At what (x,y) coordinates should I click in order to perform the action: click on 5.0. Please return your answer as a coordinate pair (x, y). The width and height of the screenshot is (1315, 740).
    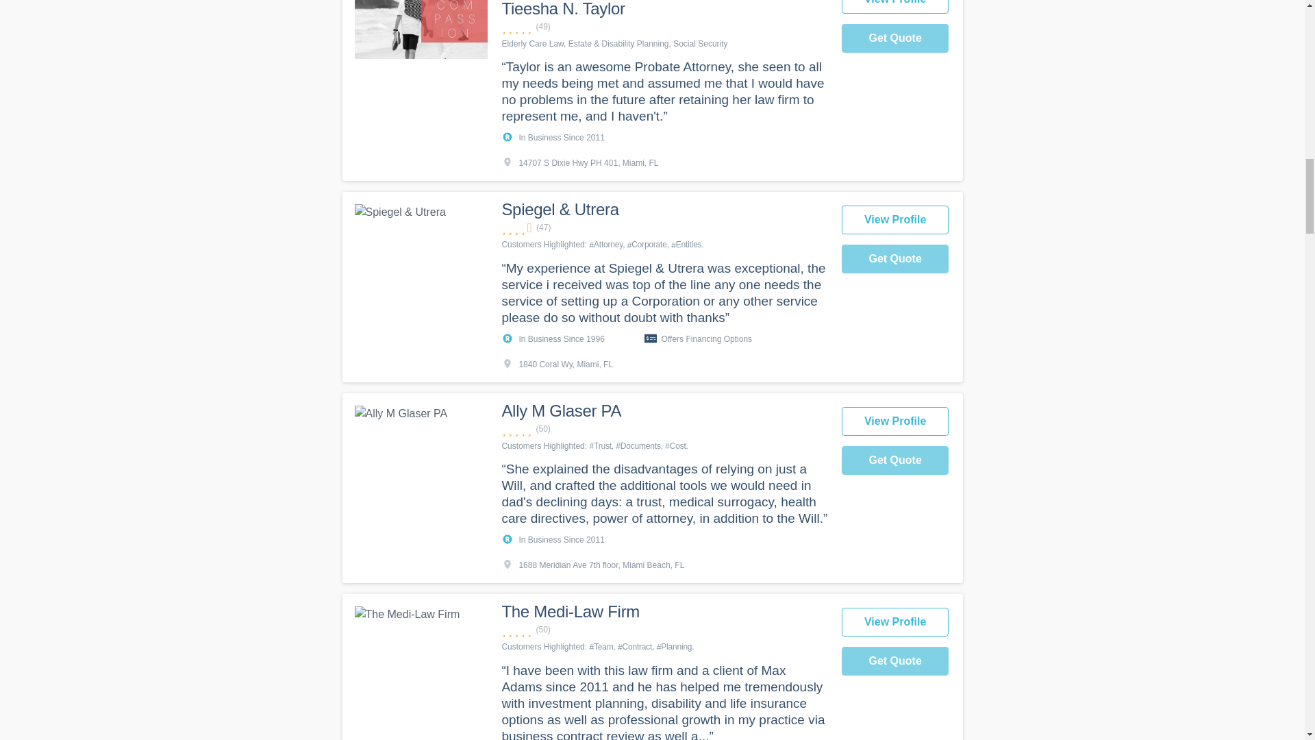
    Looking at the image, I should click on (664, 429).